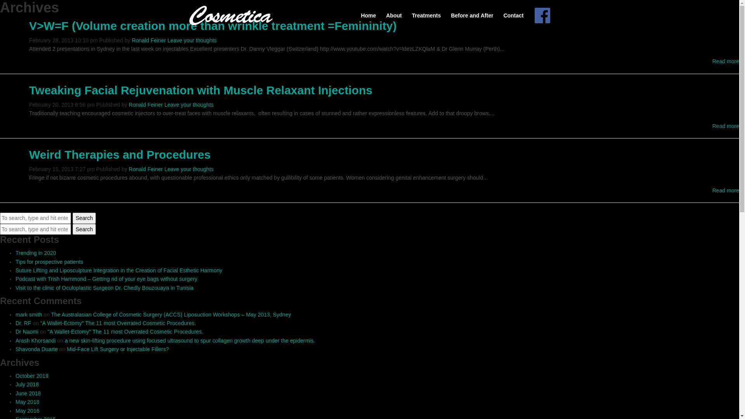 Image resolution: width=745 pixels, height=419 pixels. I want to click on Read more, so click(726, 190).